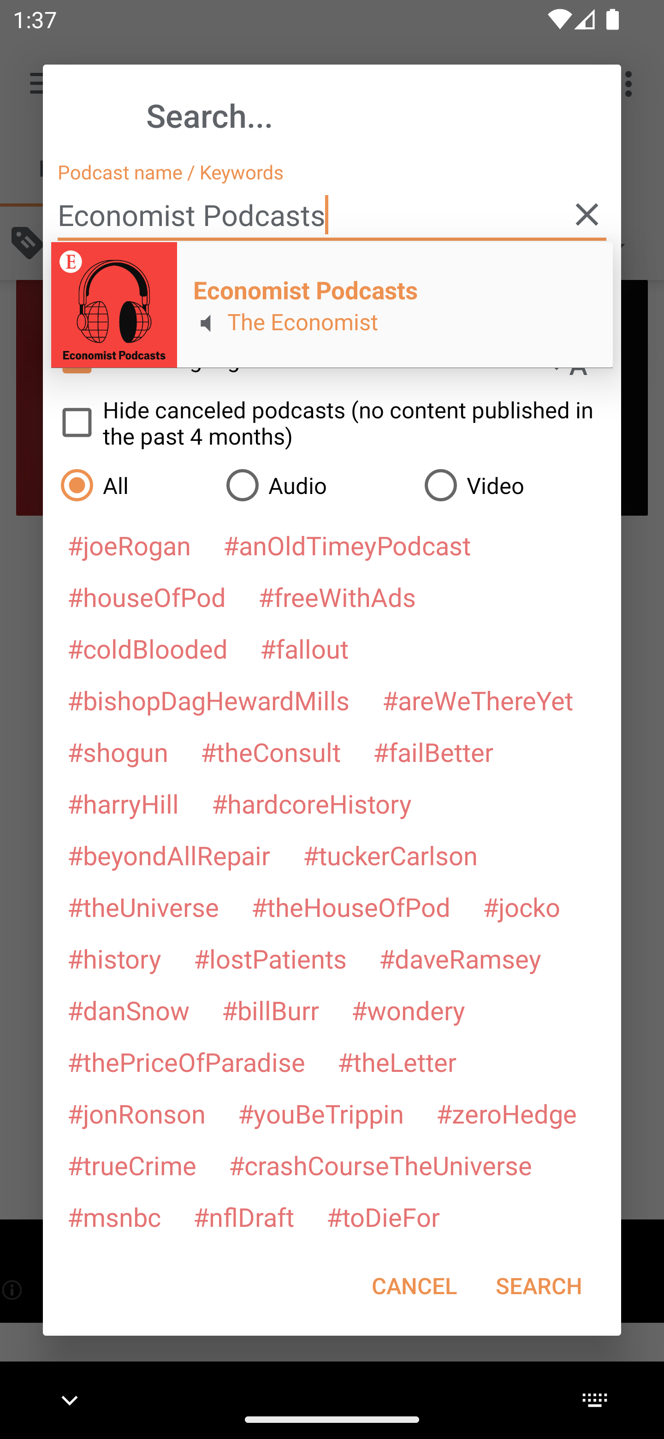 This screenshot has height=1439, width=664. I want to click on Economist Podcasts, so click(332, 215).